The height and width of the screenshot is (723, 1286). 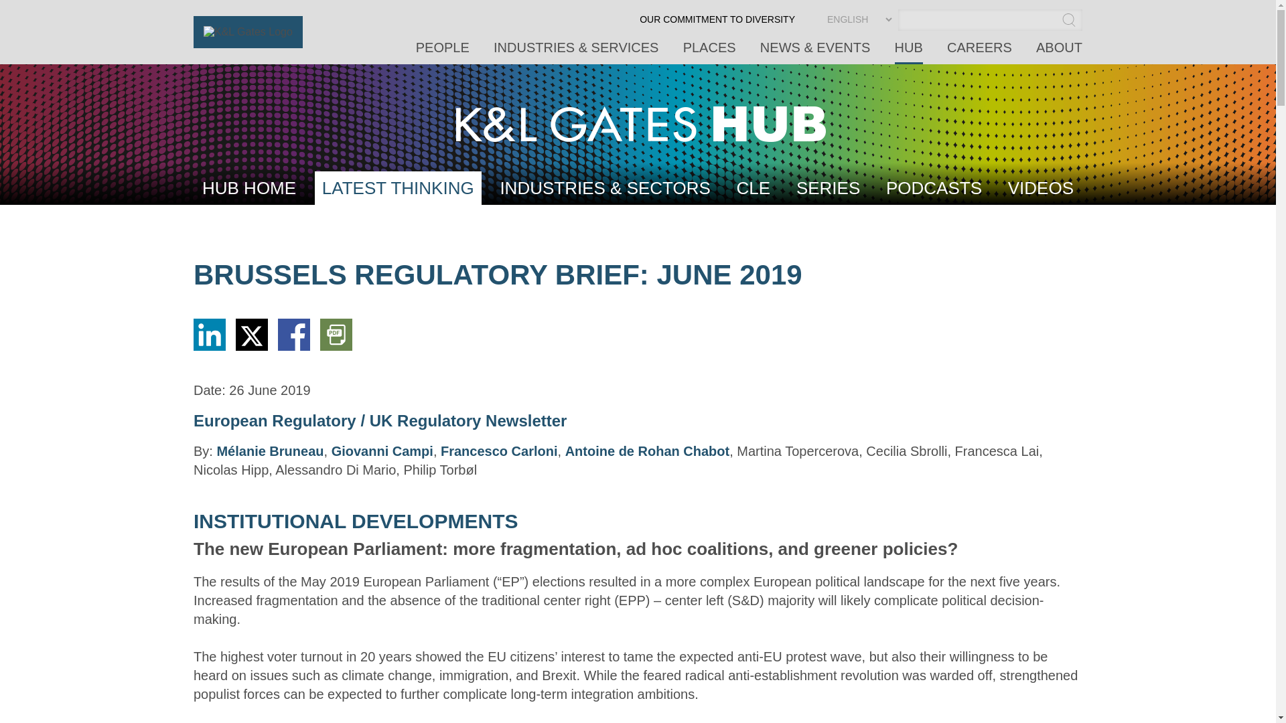 What do you see at coordinates (648, 451) in the screenshot?
I see `Antoine de Rohan Chabot` at bounding box center [648, 451].